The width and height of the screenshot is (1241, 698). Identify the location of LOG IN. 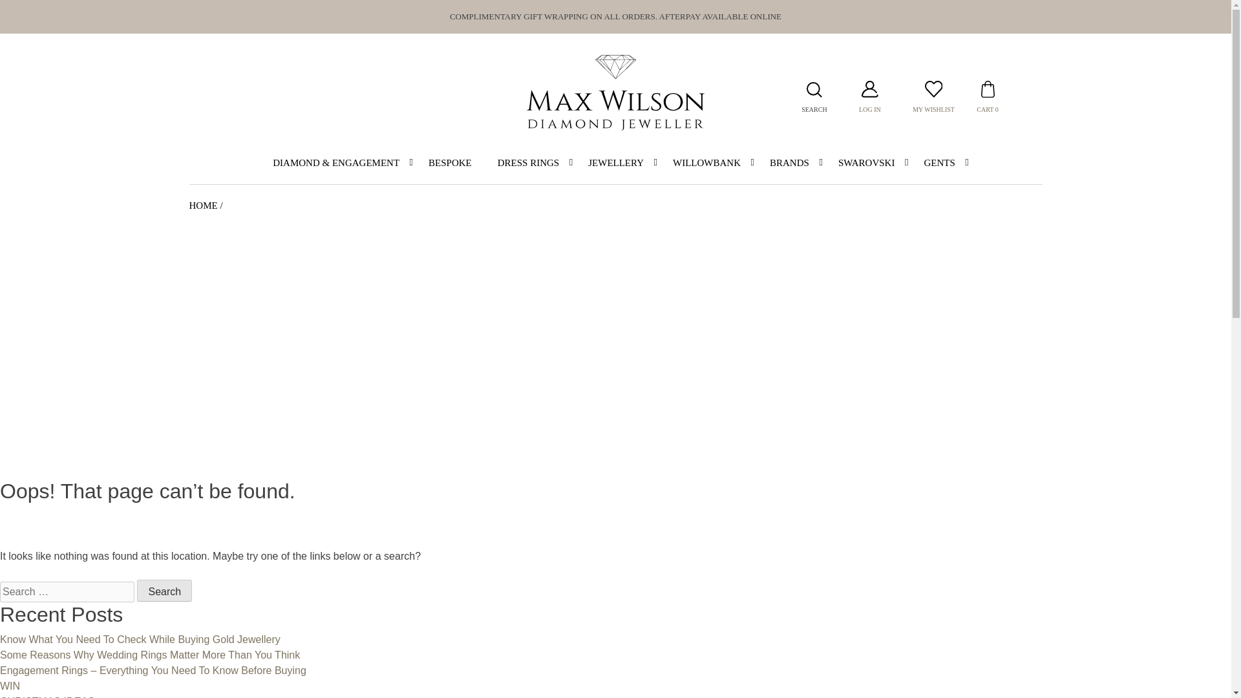
(870, 110).